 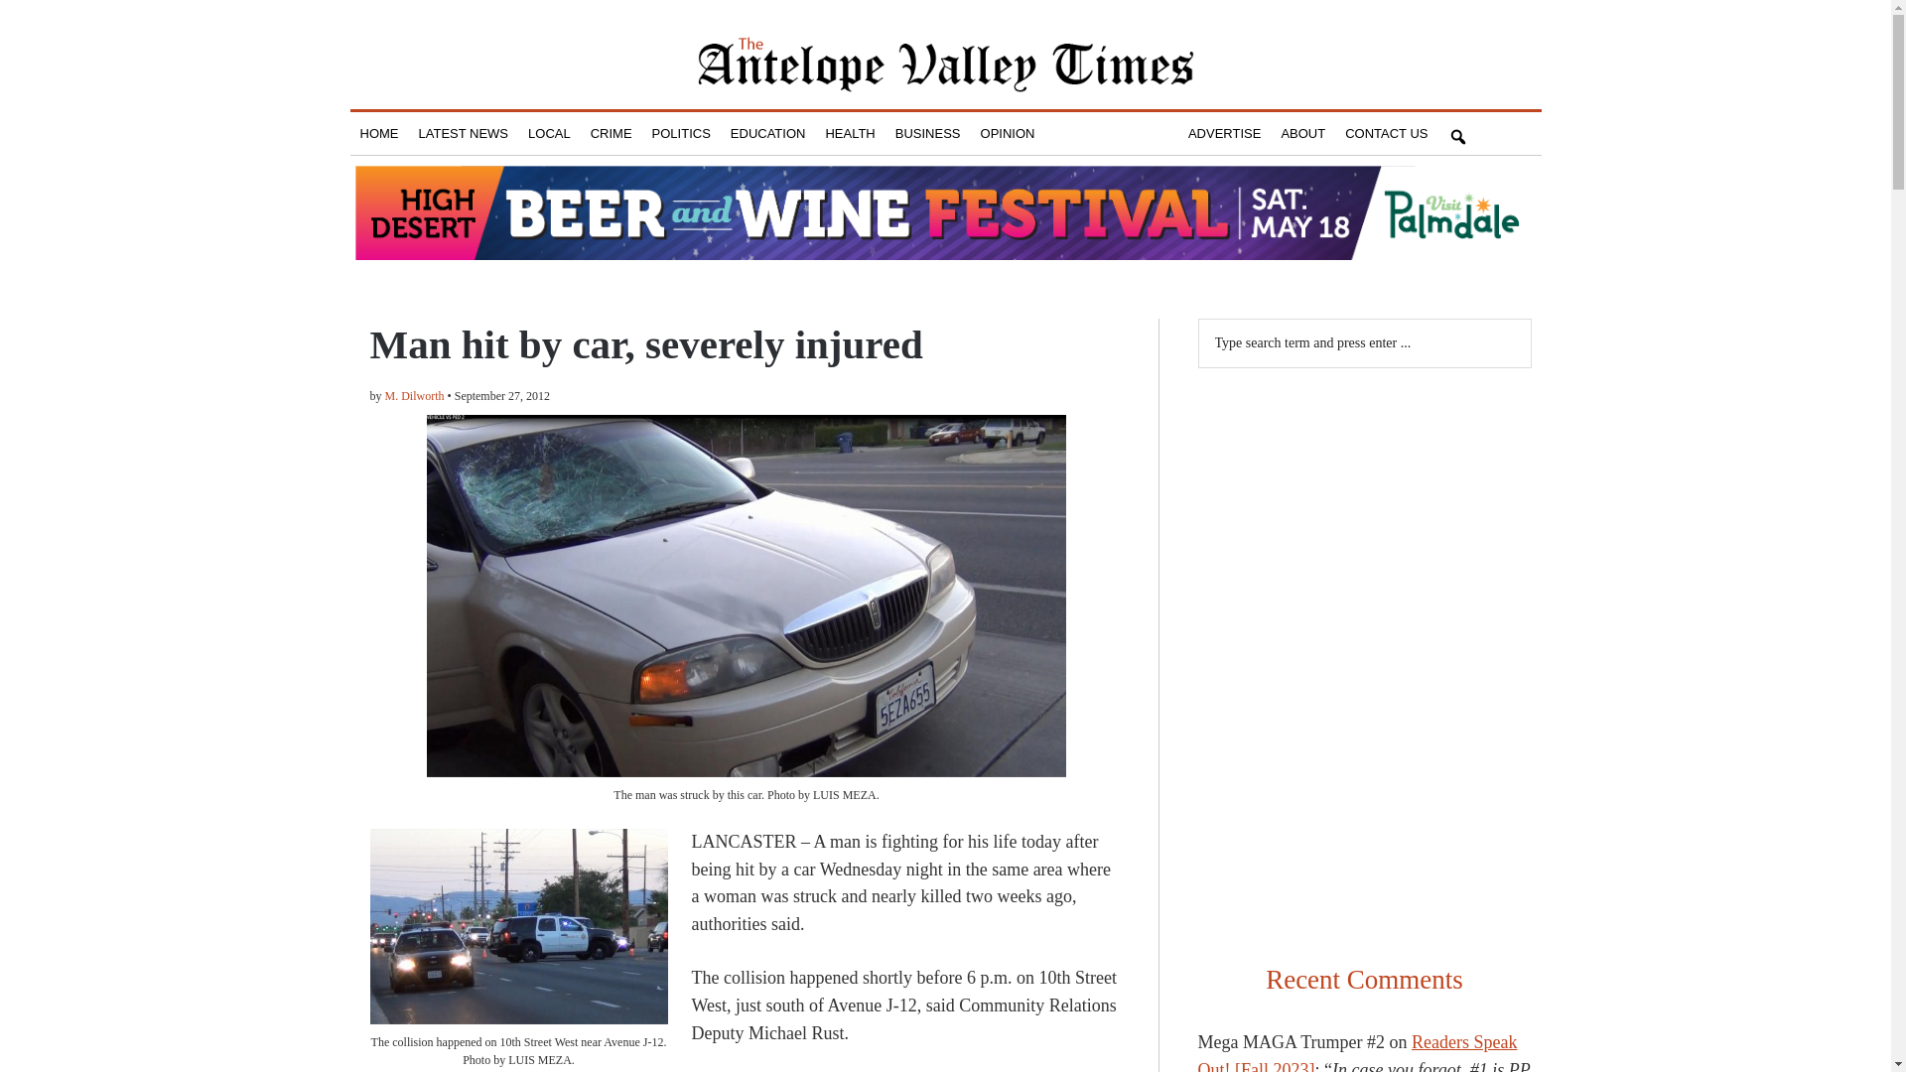 What do you see at coordinates (1363, 516) in the screenshot?
I see `Advertisement` at bounding box center [1363, 516].